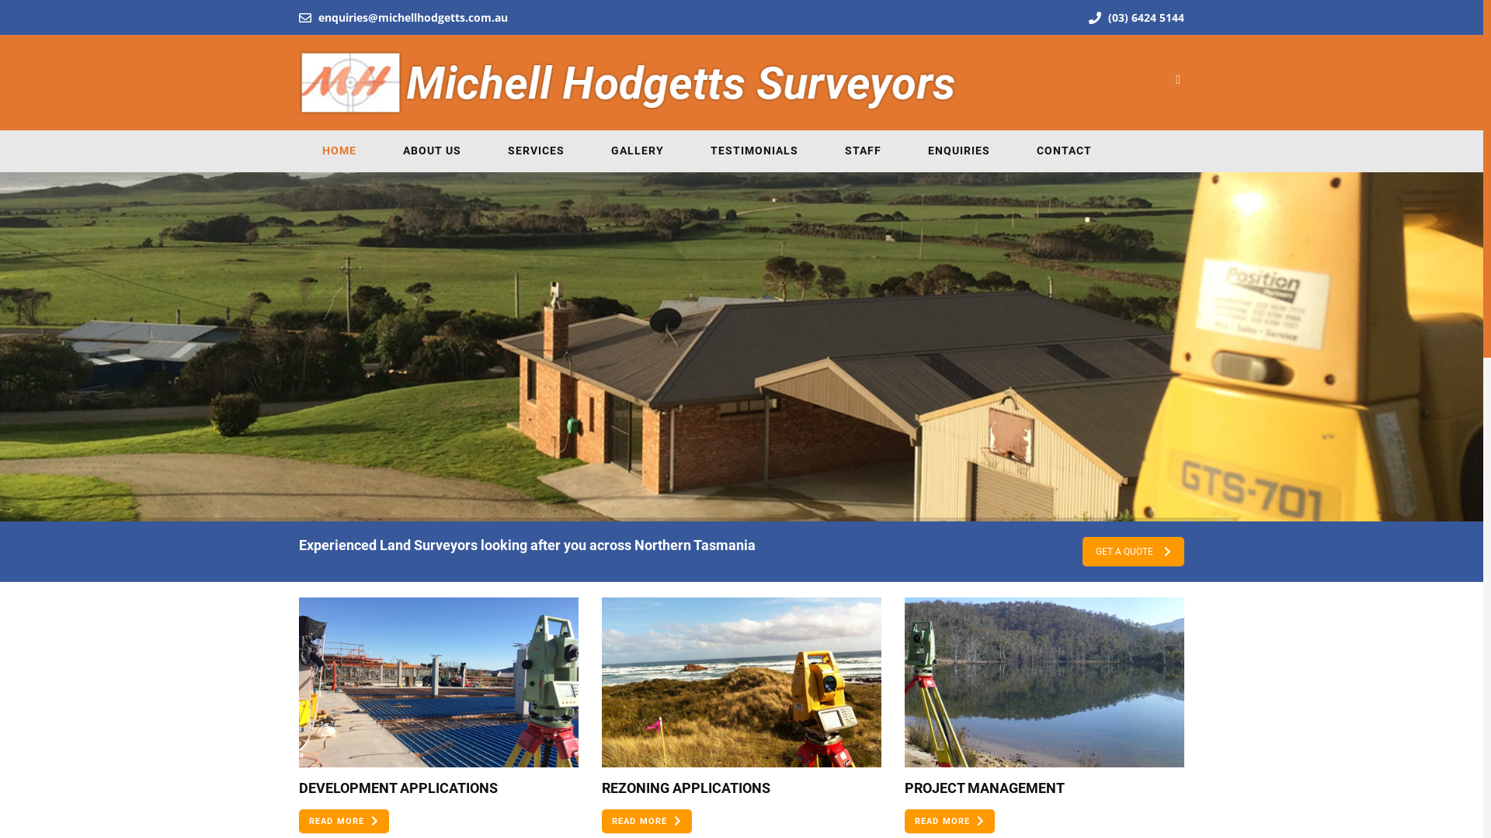 The width and height of the screenshot is (1491, 838). I want to click on READ MORE, so click(344, 821).